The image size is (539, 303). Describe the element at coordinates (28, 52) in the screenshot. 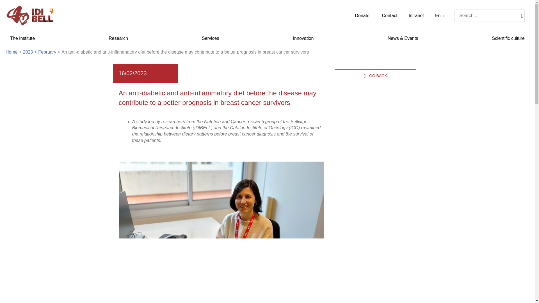

I see `2023` at that location.